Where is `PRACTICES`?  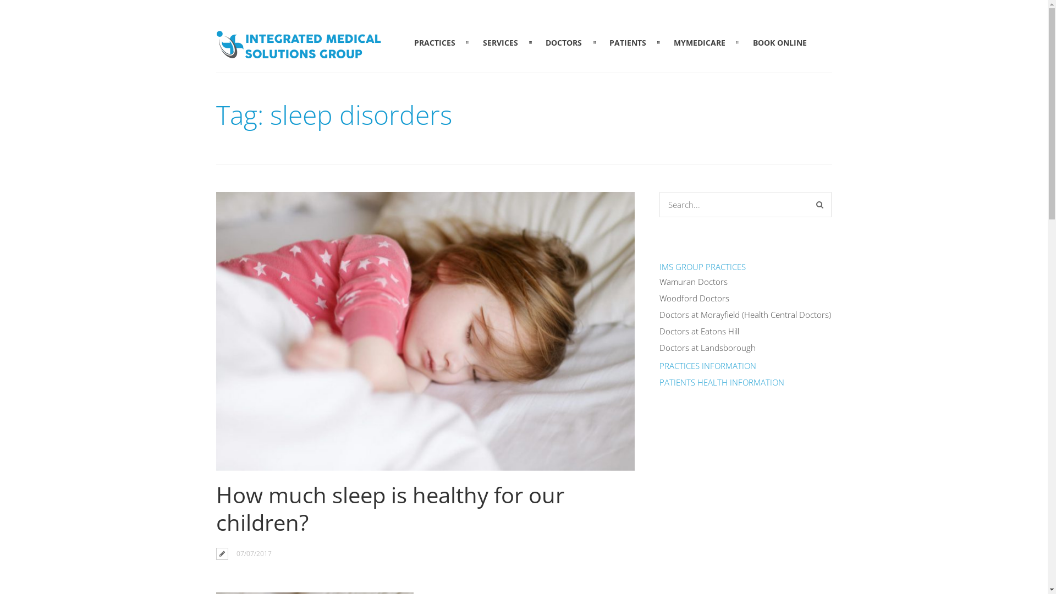 PRACTICES is located at coordinates (435, 43).